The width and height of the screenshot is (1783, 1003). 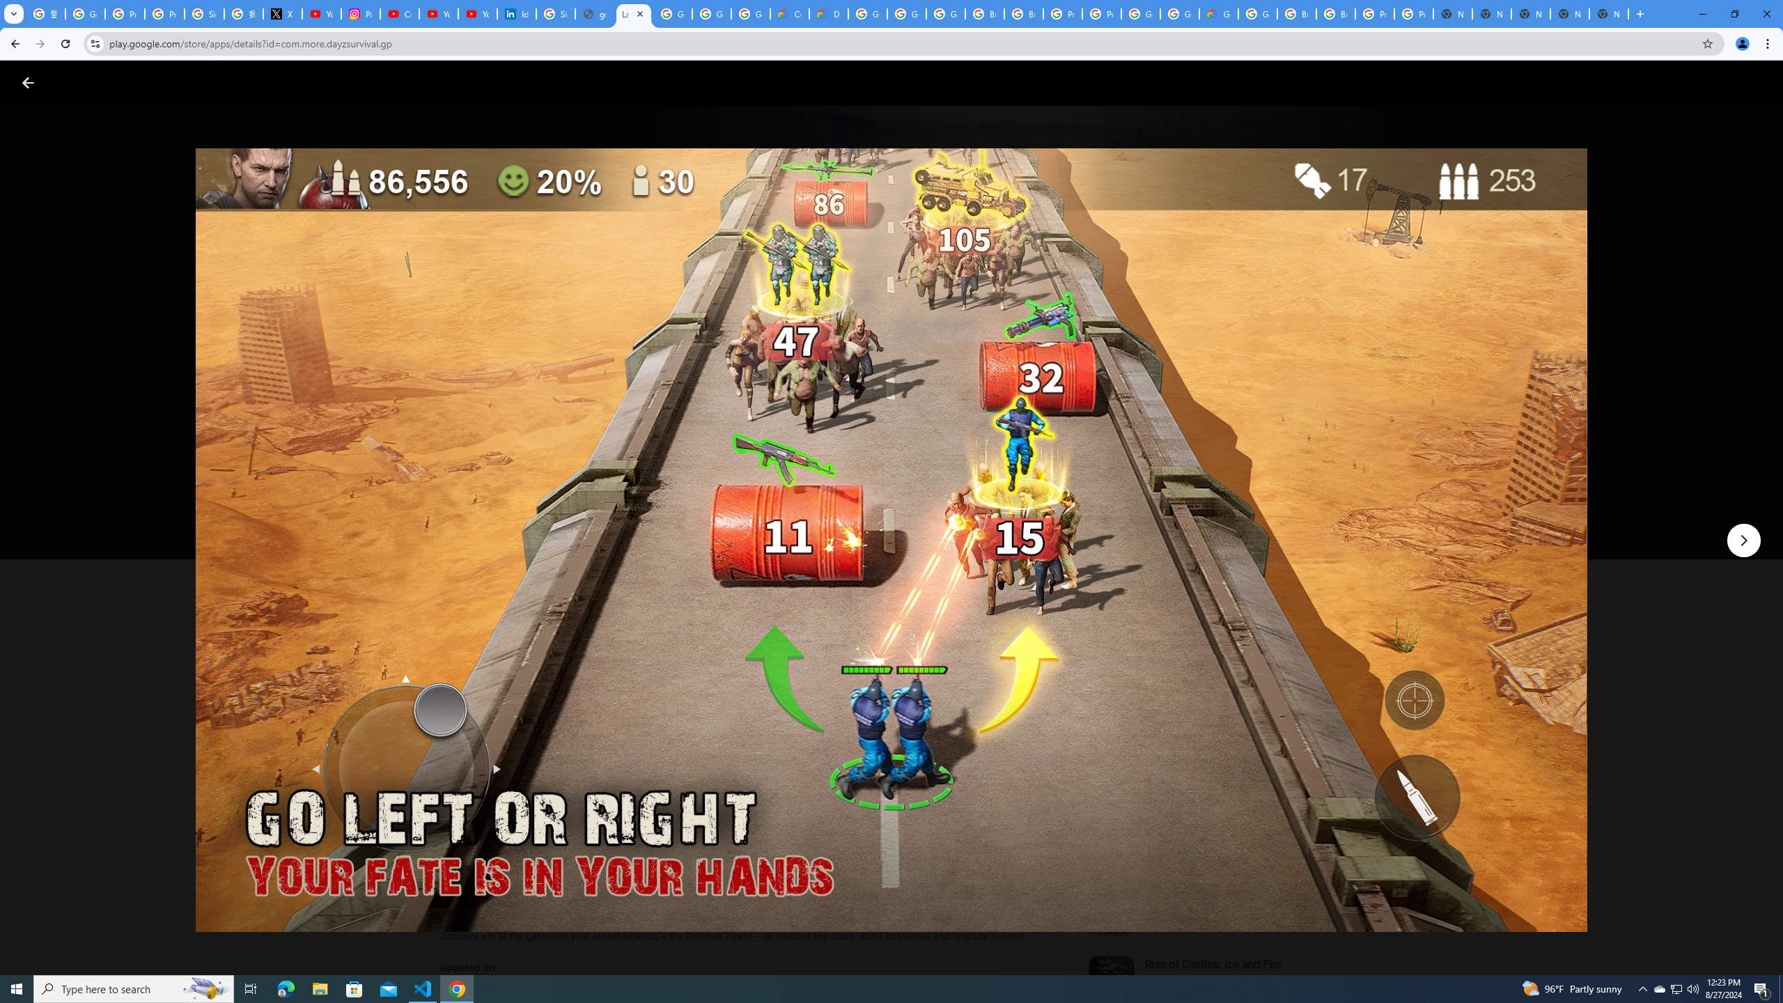 I want to click on Google Cloud Platform, so click(x=867, y=14).